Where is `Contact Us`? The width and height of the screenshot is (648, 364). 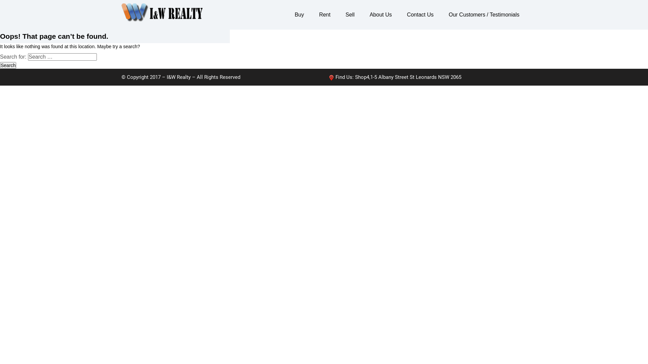
Contact Us is located at coordinates (421, 15).